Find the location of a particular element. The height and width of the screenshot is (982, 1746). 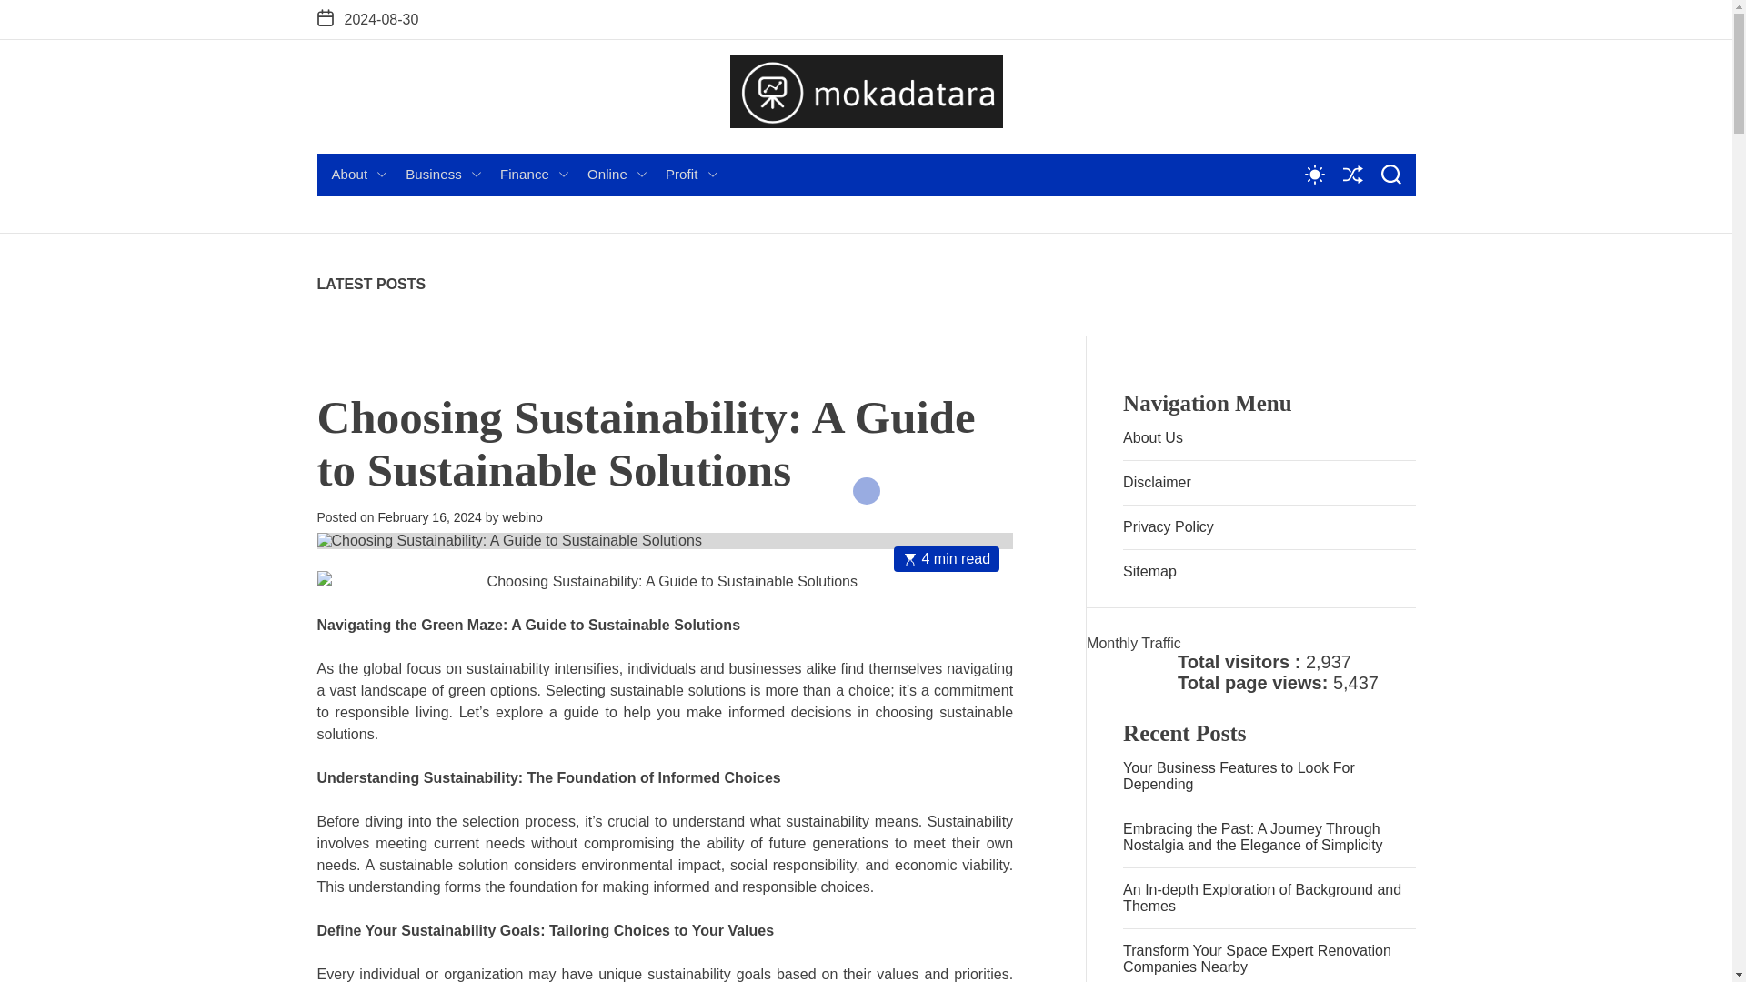

Finance is located at coordinates (534, 175).